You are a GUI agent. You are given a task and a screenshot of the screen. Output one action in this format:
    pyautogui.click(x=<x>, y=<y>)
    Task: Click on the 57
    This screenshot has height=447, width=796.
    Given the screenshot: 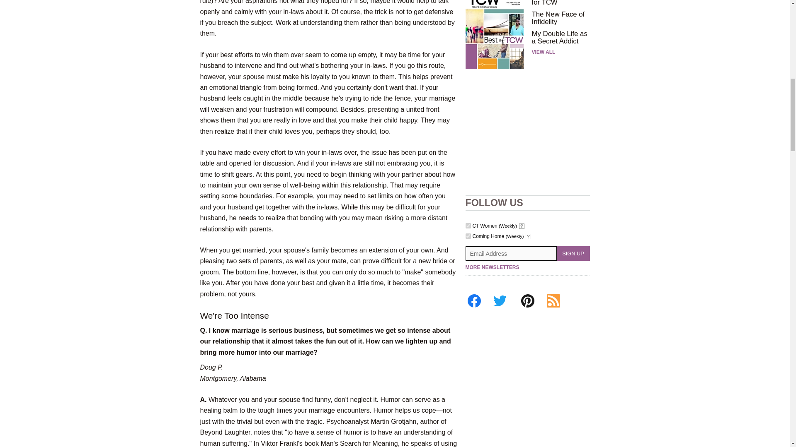 What is the action you would take?
    pyautogui.click(x=468, y=225)
    